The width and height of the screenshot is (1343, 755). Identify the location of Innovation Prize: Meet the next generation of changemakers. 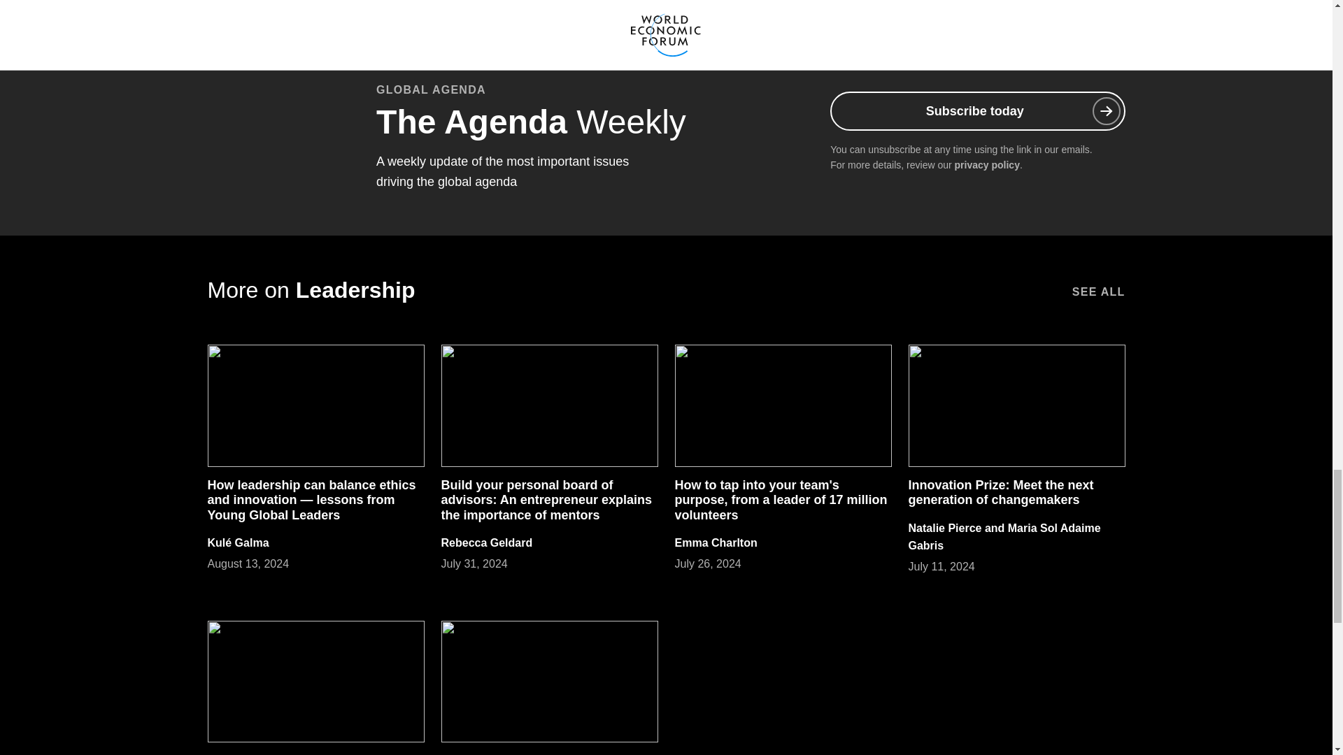
(1000, 492).